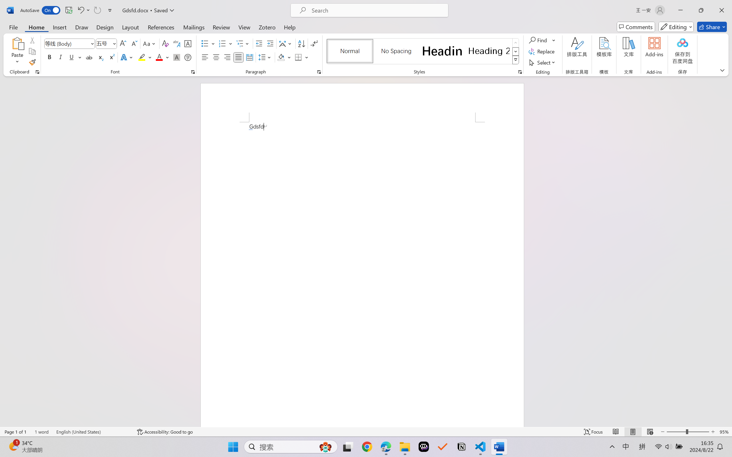 This screenshot has height=457, width=732. Describe the element at coordinates (314, 43) in the screenshot. I see `Show/Hide Editing Marks` at that location.